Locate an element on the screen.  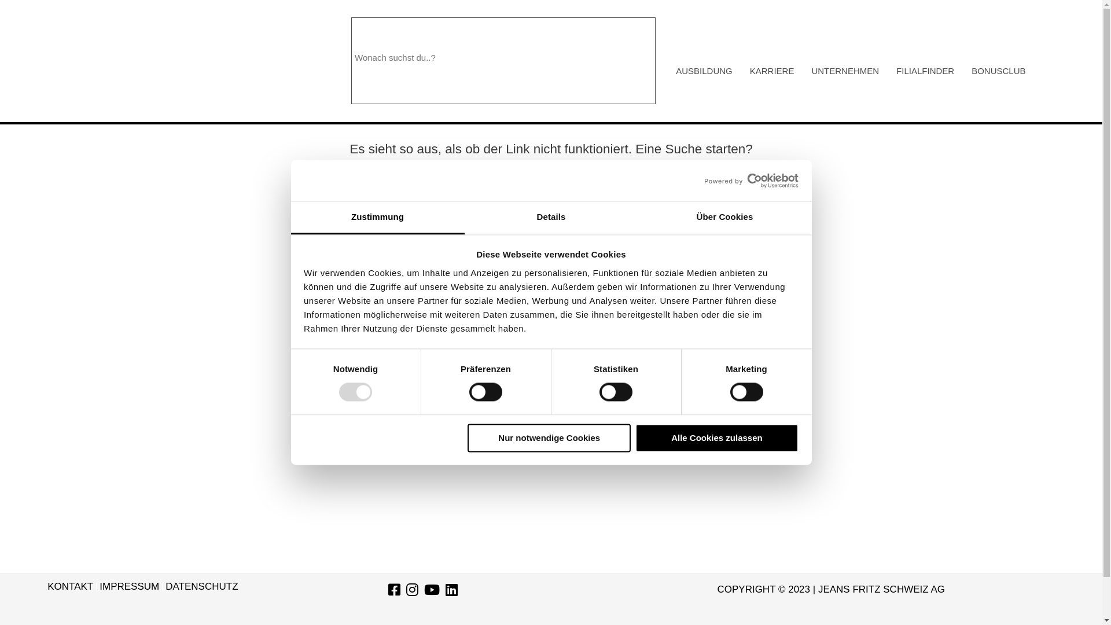
Details is located at coordinates (551, 218).